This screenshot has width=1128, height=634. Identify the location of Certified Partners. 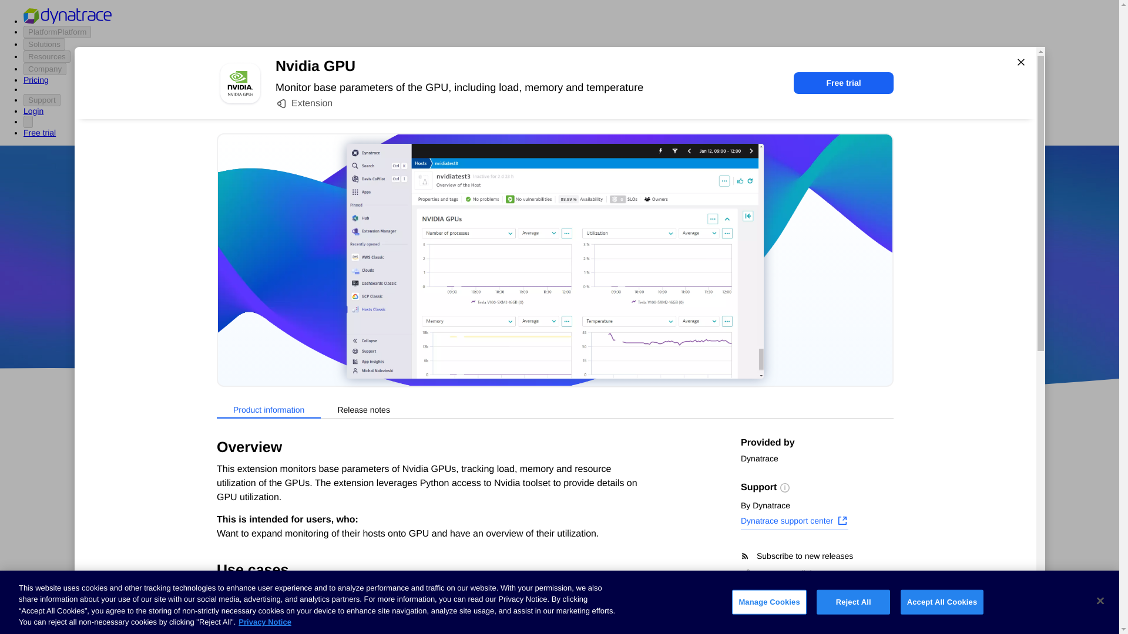
(240, 474).